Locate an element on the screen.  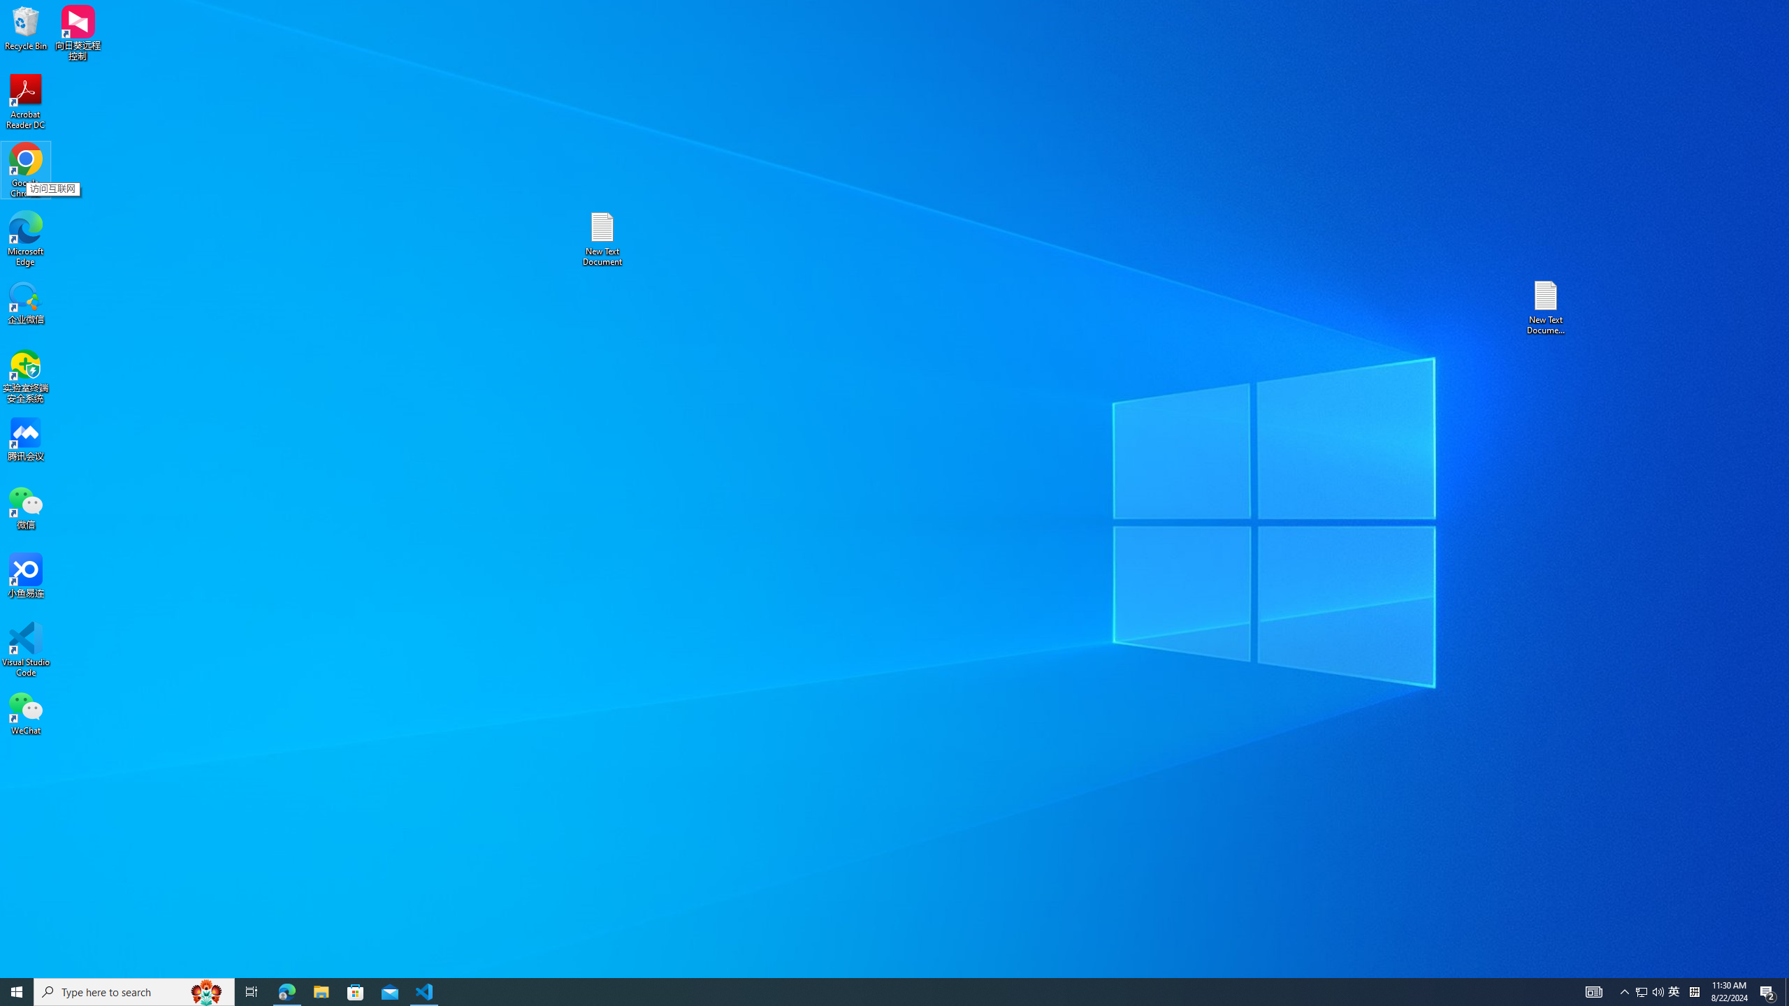
Microsoft Edge is located at coordinates (26, 239).